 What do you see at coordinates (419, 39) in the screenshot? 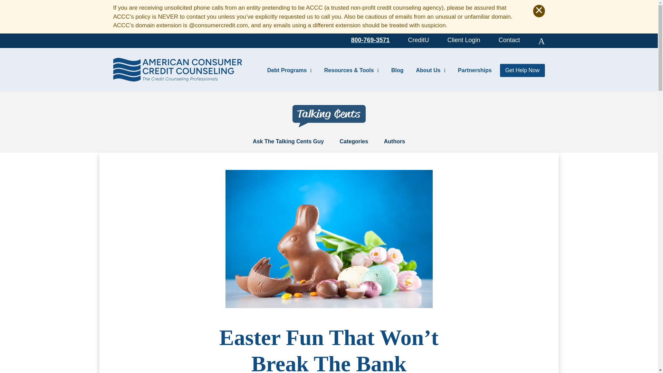
I see `CreditU` at bounding box center [419, 39].